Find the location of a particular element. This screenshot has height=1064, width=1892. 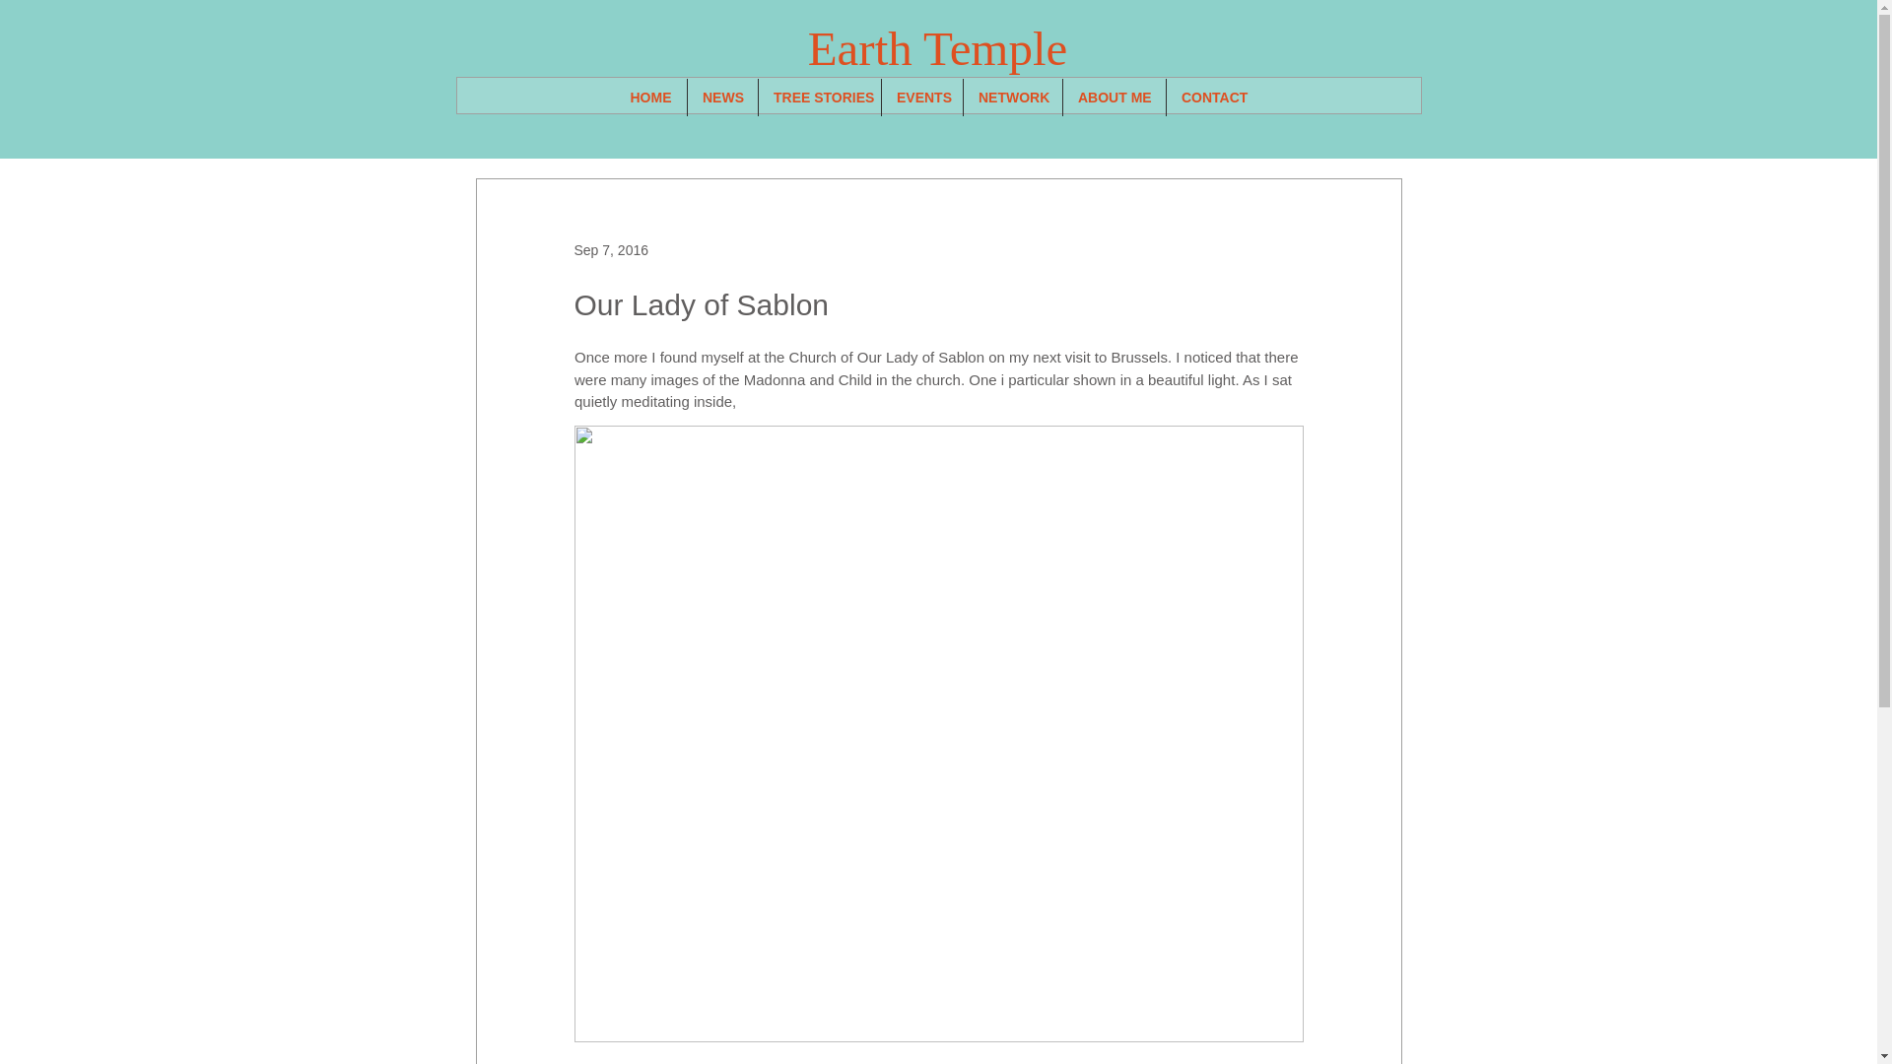

TREE STORIES is located at coordinates (820, 97).